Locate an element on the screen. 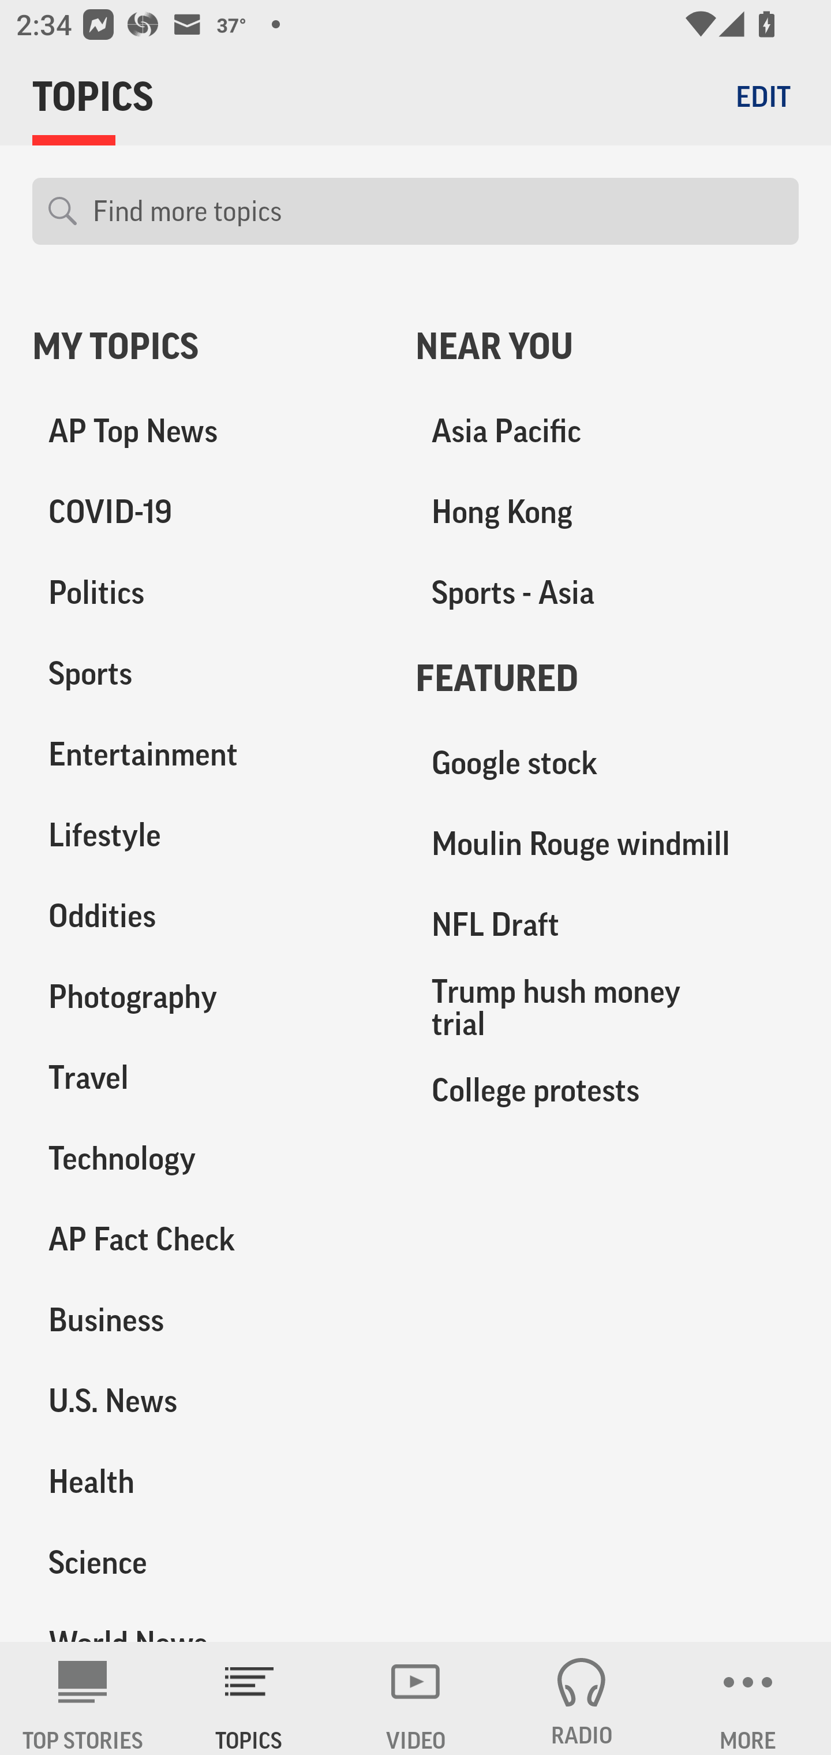 The width and height of the screenshot is (831, 1755). Politics is located at coordinates (208, 593).